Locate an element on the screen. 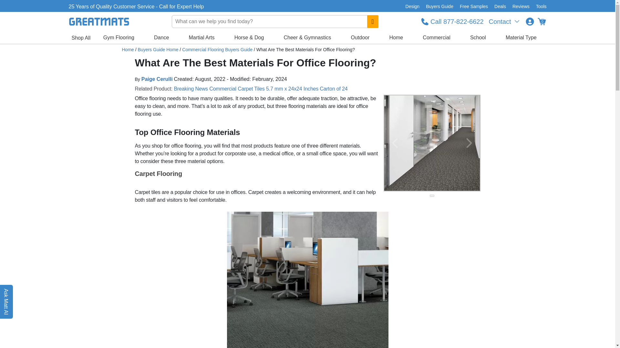 Image resolution: width=620 pixels, height=348 pixels. Deals is located at coordinates (500, 6).